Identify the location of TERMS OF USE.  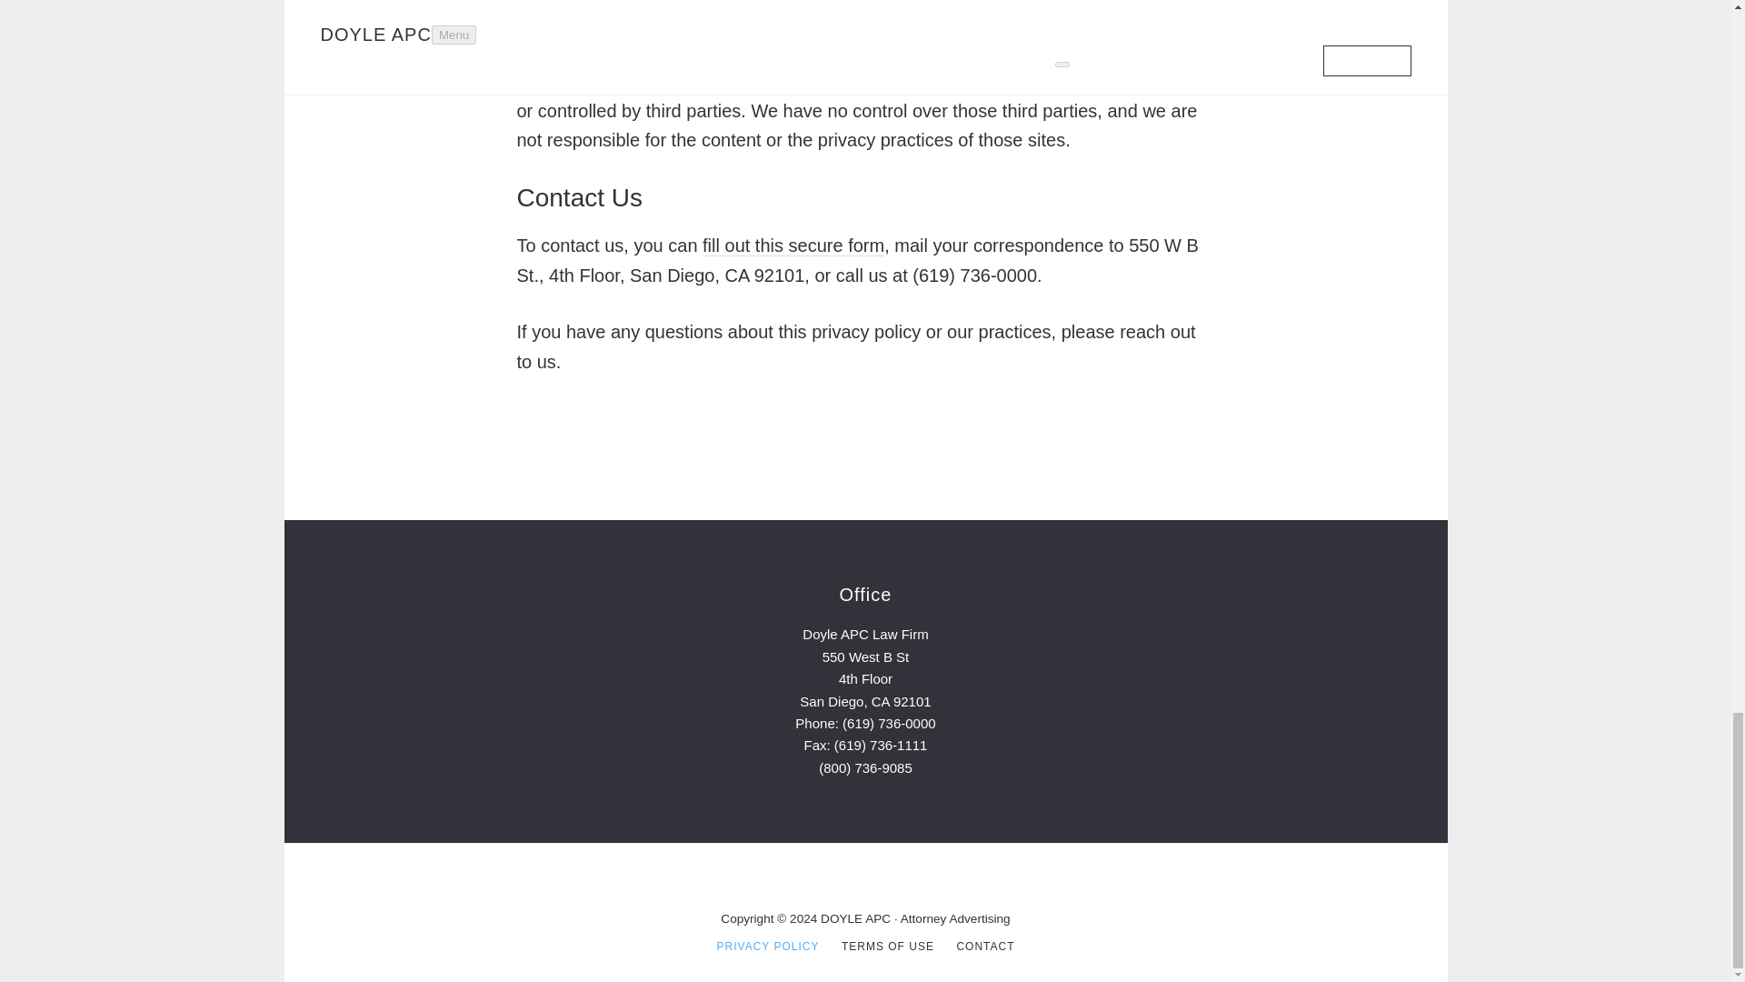
(887, 946).